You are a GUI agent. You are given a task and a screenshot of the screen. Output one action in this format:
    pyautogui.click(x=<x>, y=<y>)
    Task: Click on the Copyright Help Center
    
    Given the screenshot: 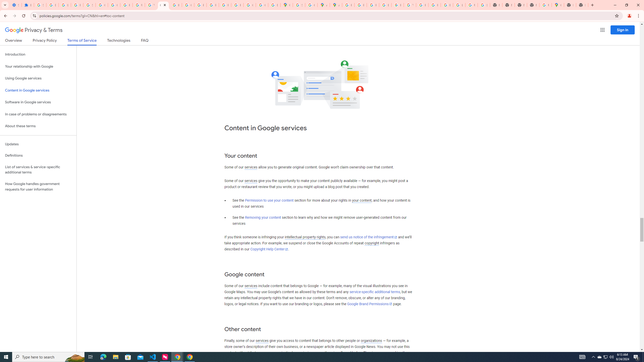 What is the action you would take?
    pyautogui.click(x=269, y=249)
    